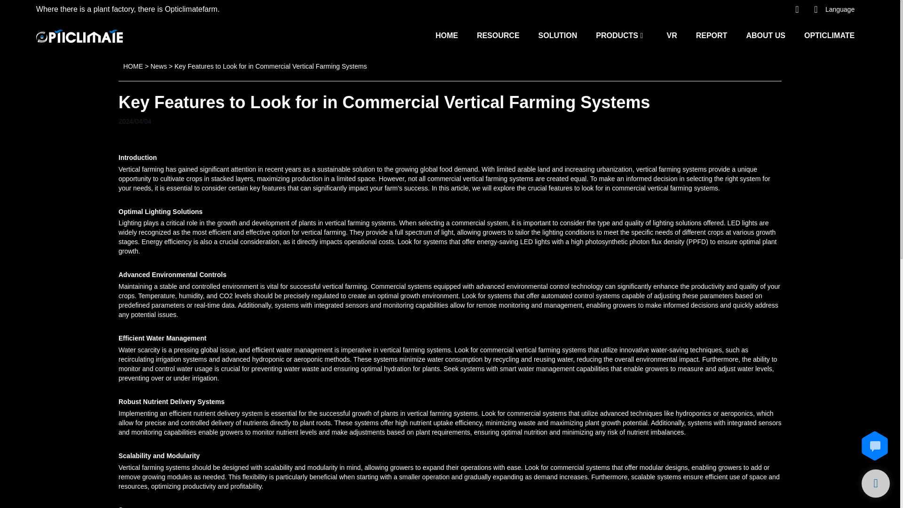  Describe the element at coordinates (133, 66) in the screenshot. I see `HOME` at that location.